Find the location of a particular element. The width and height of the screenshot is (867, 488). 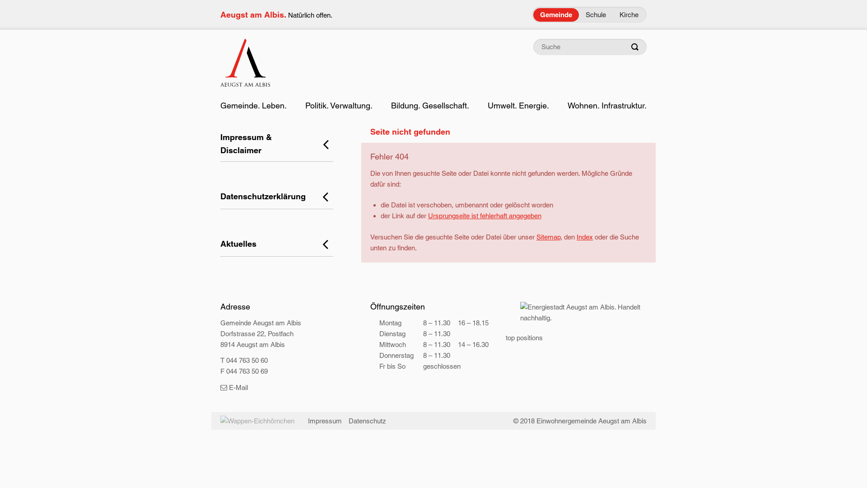

Aktuelles is located at coordinates (277, 244).